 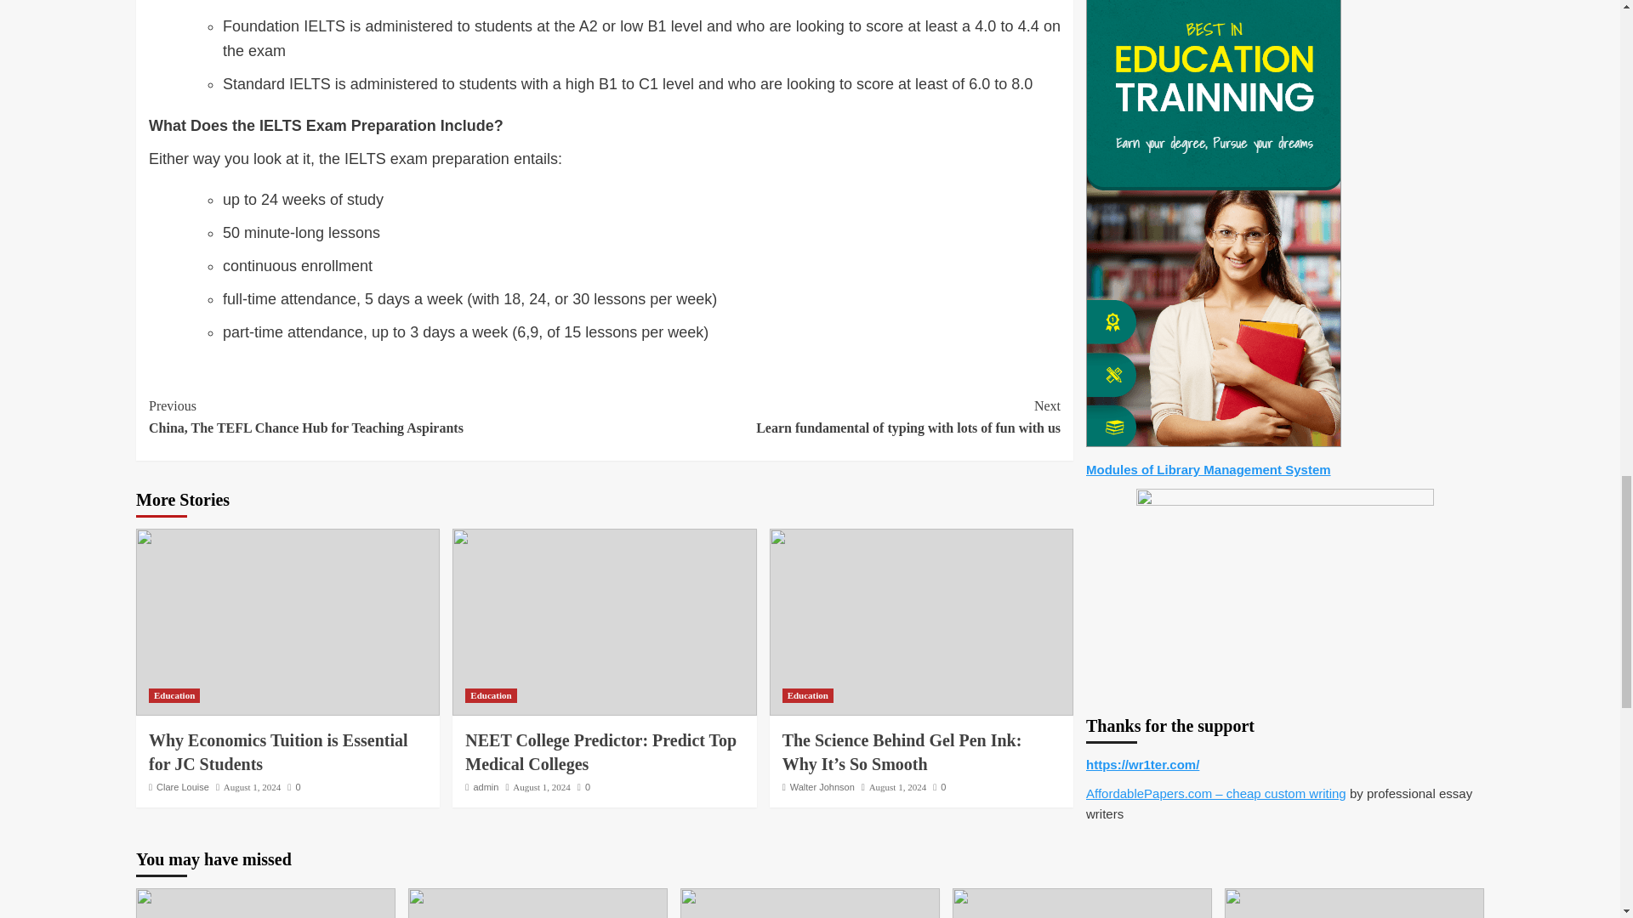 What do you see at coordinates (182, 787) in the screenshot?
I see `Clare Louise` at bounding box center [182, 787].